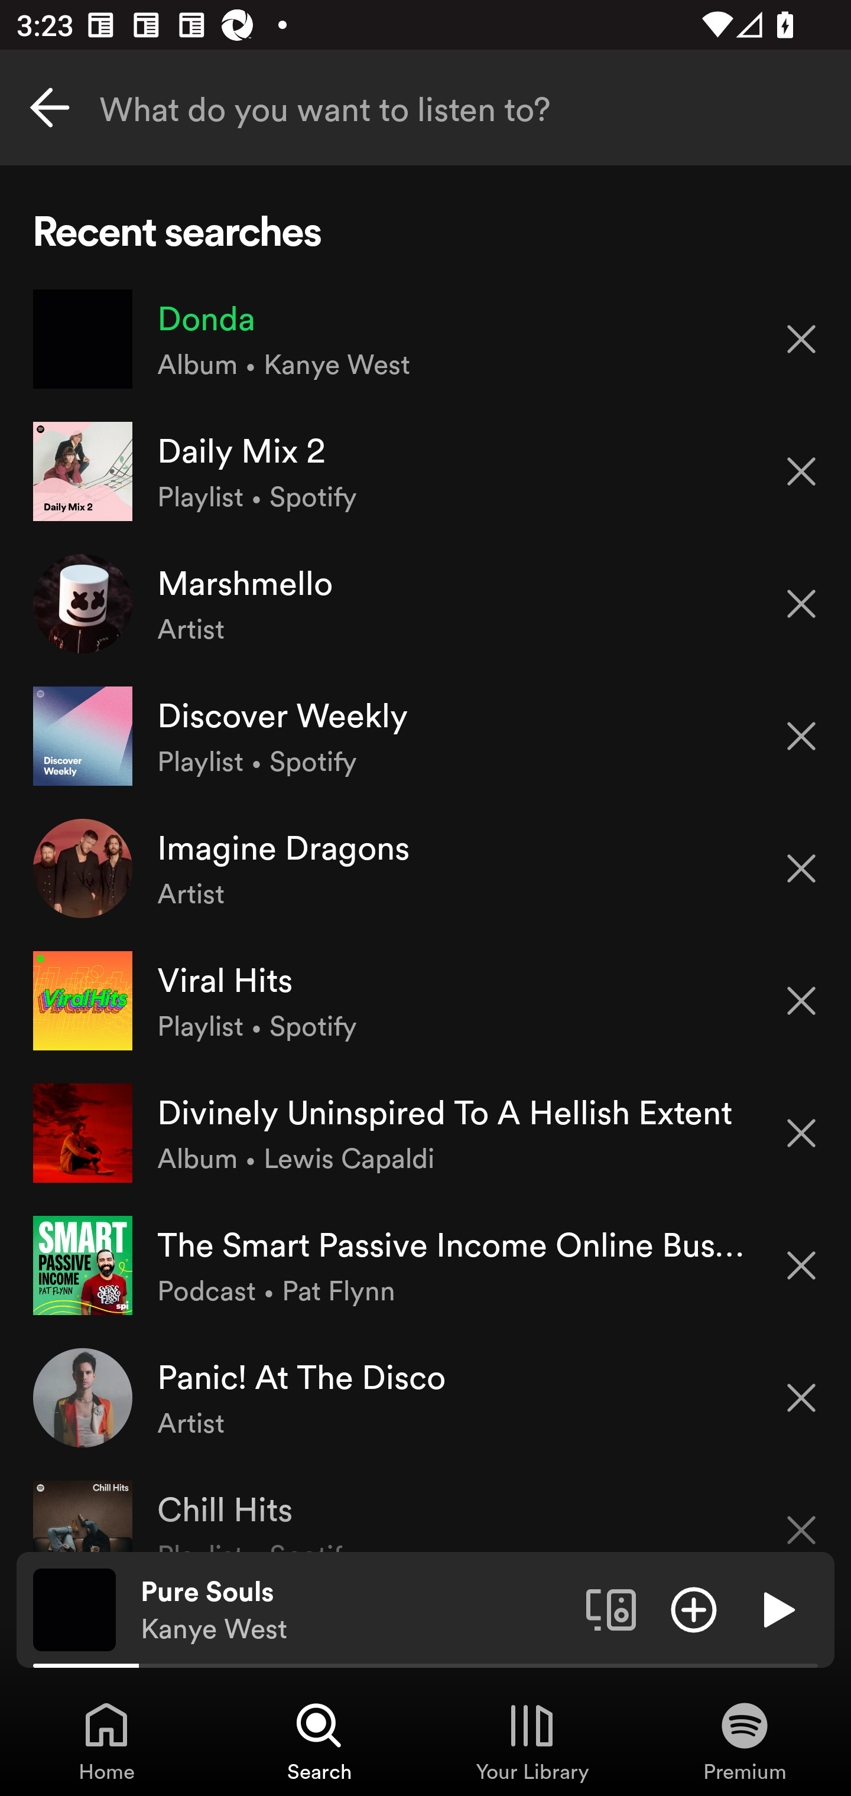  I want to click on Panic! At The Disco Artist Remove, so click(425, 1397).